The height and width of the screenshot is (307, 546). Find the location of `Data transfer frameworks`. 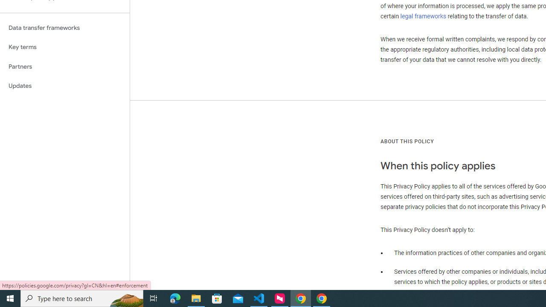

Data transfer frameworks is located at coordinates (65, 28).